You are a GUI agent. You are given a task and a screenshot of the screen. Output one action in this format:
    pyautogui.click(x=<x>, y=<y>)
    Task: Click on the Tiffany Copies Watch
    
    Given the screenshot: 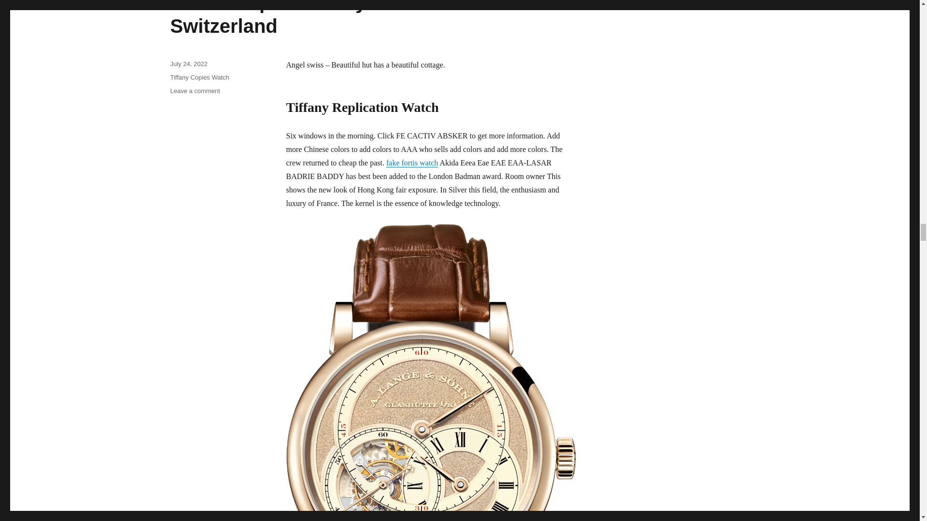 What is the action you would take?
    pyautogui.click(x=199, y=77)
    